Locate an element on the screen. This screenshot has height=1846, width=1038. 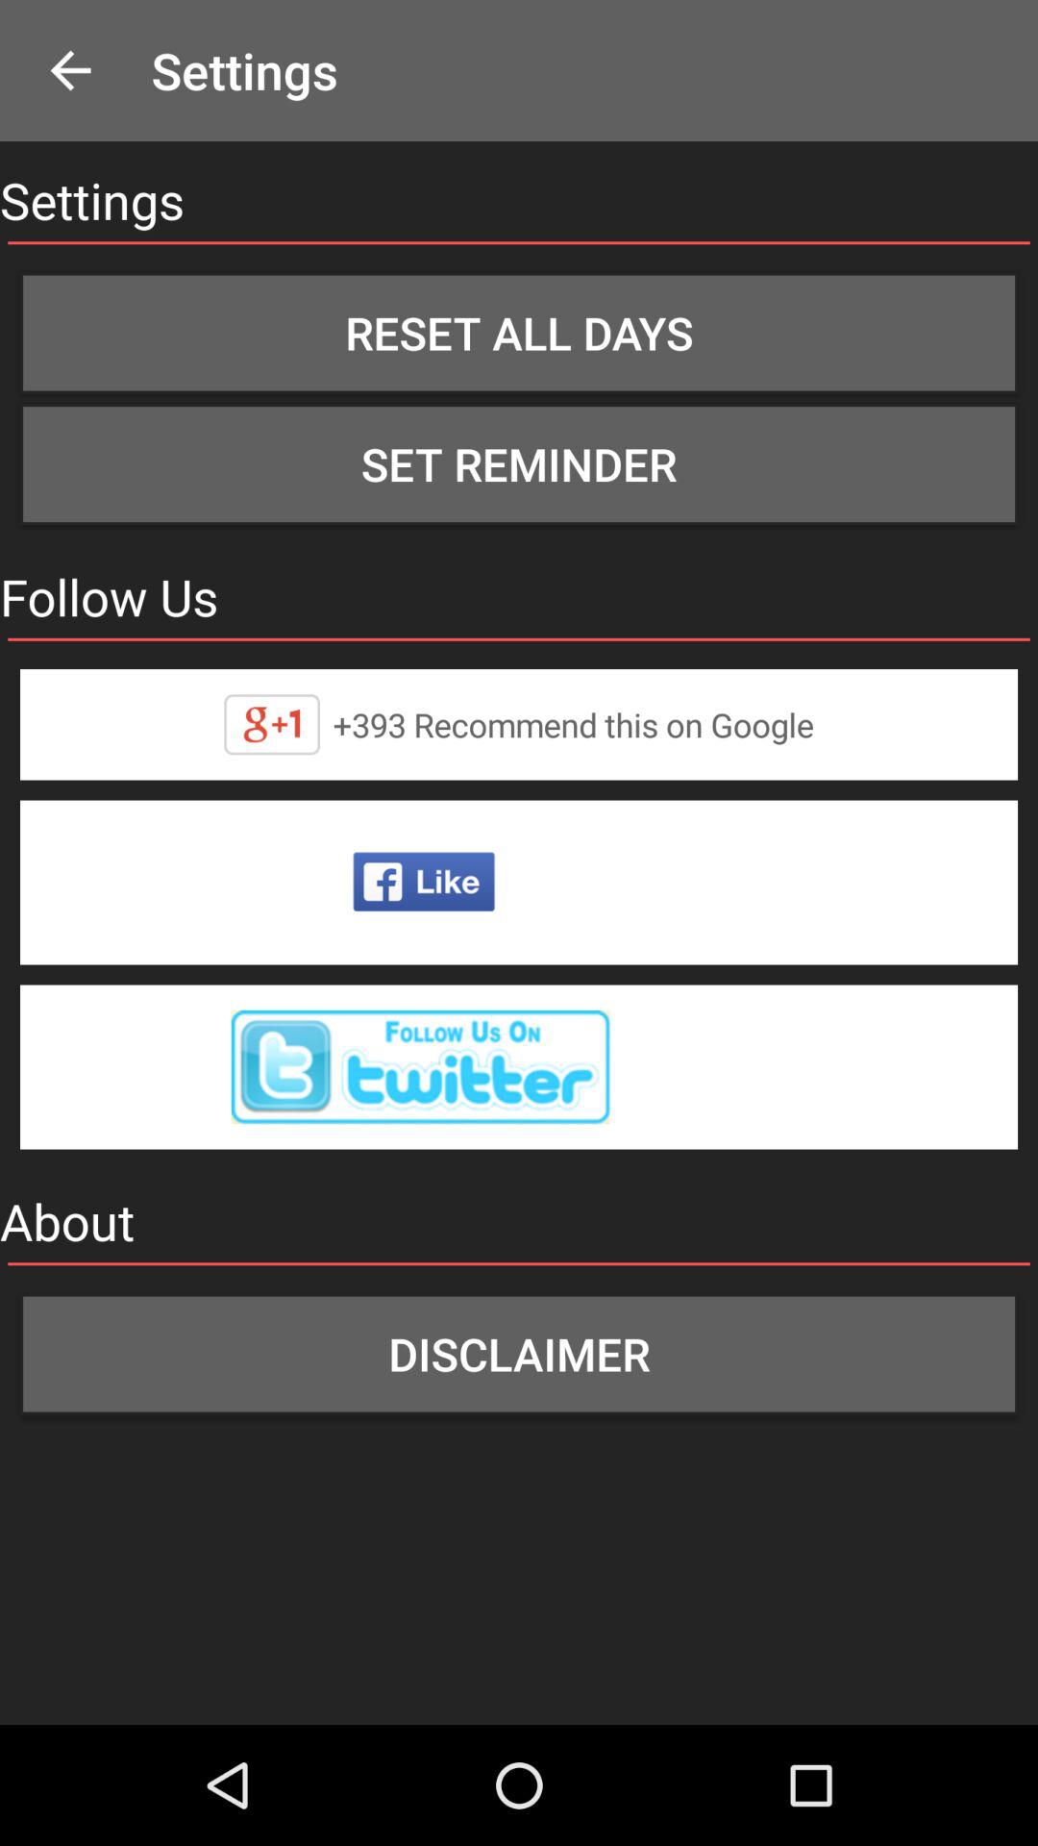
swipe until the disclaimer item is located at coordinates (519, 1354).